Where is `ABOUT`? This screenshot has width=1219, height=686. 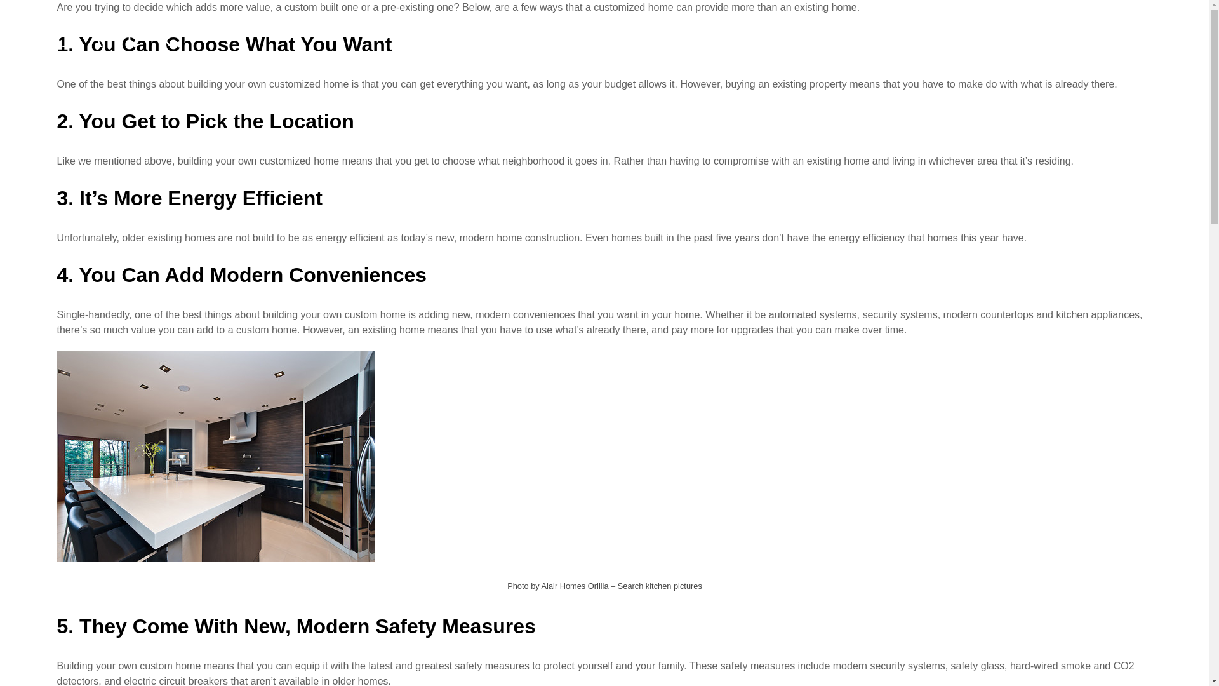 ABOUT is located at coordinates (839, 39).